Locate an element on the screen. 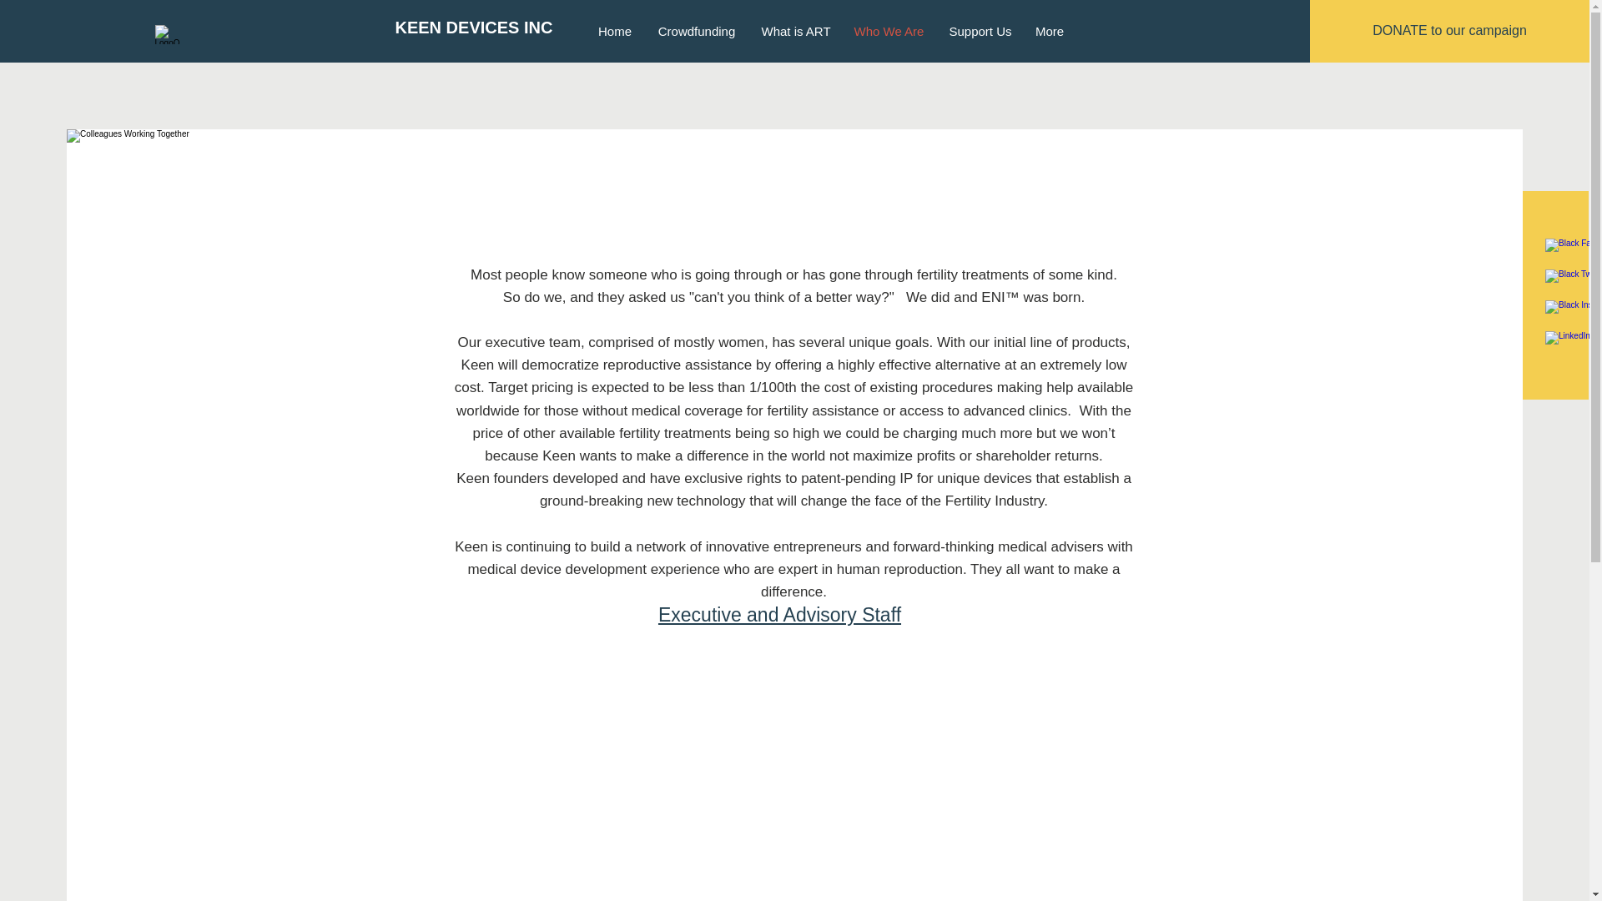  Crowdfunding is located at coordinates (696, 30).